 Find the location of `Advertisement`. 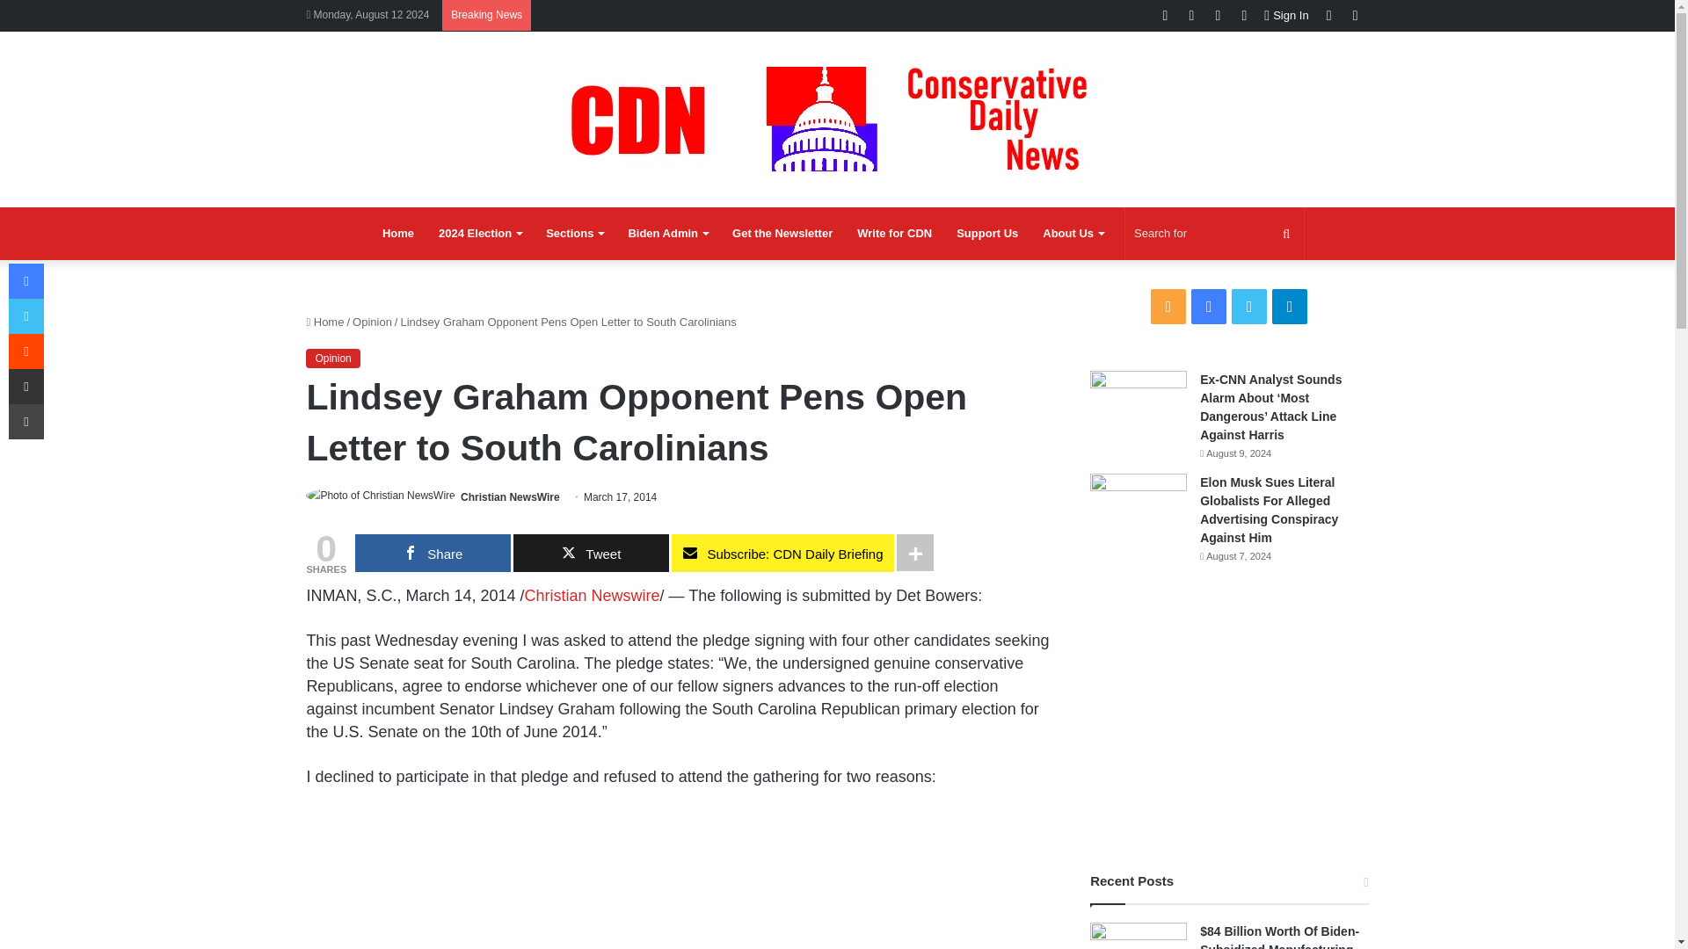

Advertisement is located at coordinates (677, 880).